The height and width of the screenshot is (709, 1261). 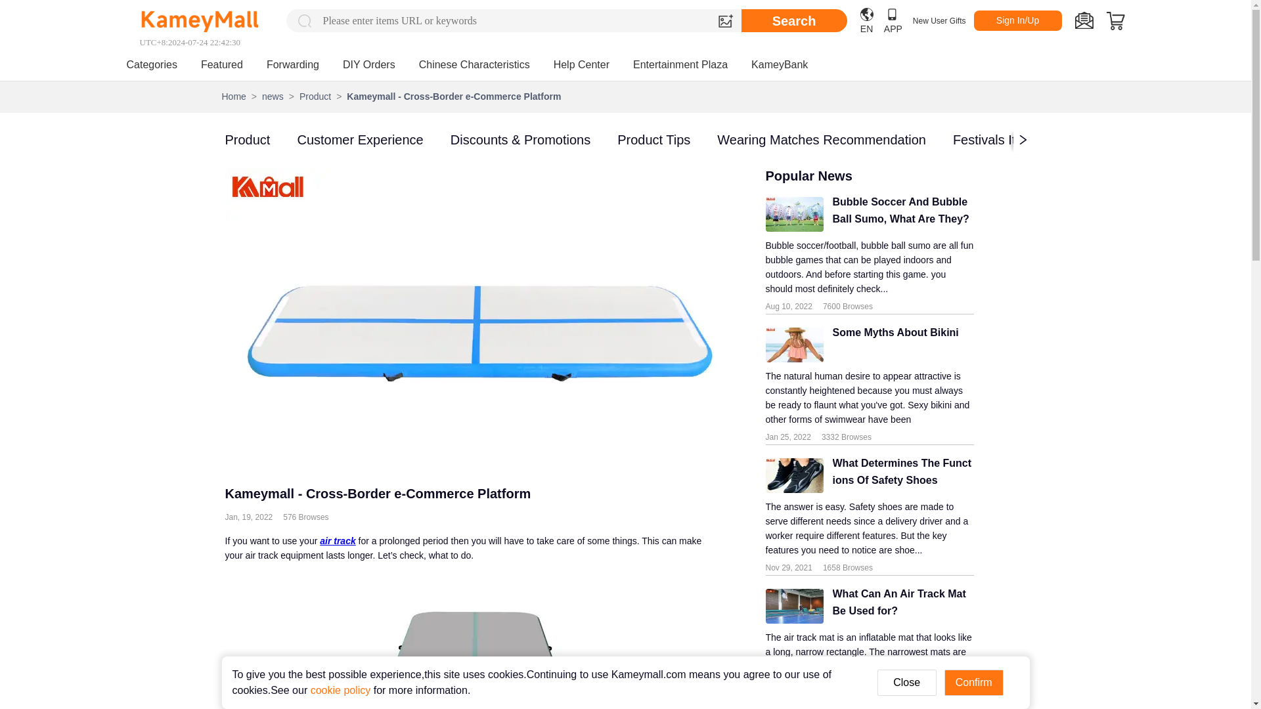 What do you see at coordinates (338, 541) in the screenshot?
I see `air track` at bounding box center [338, 541].